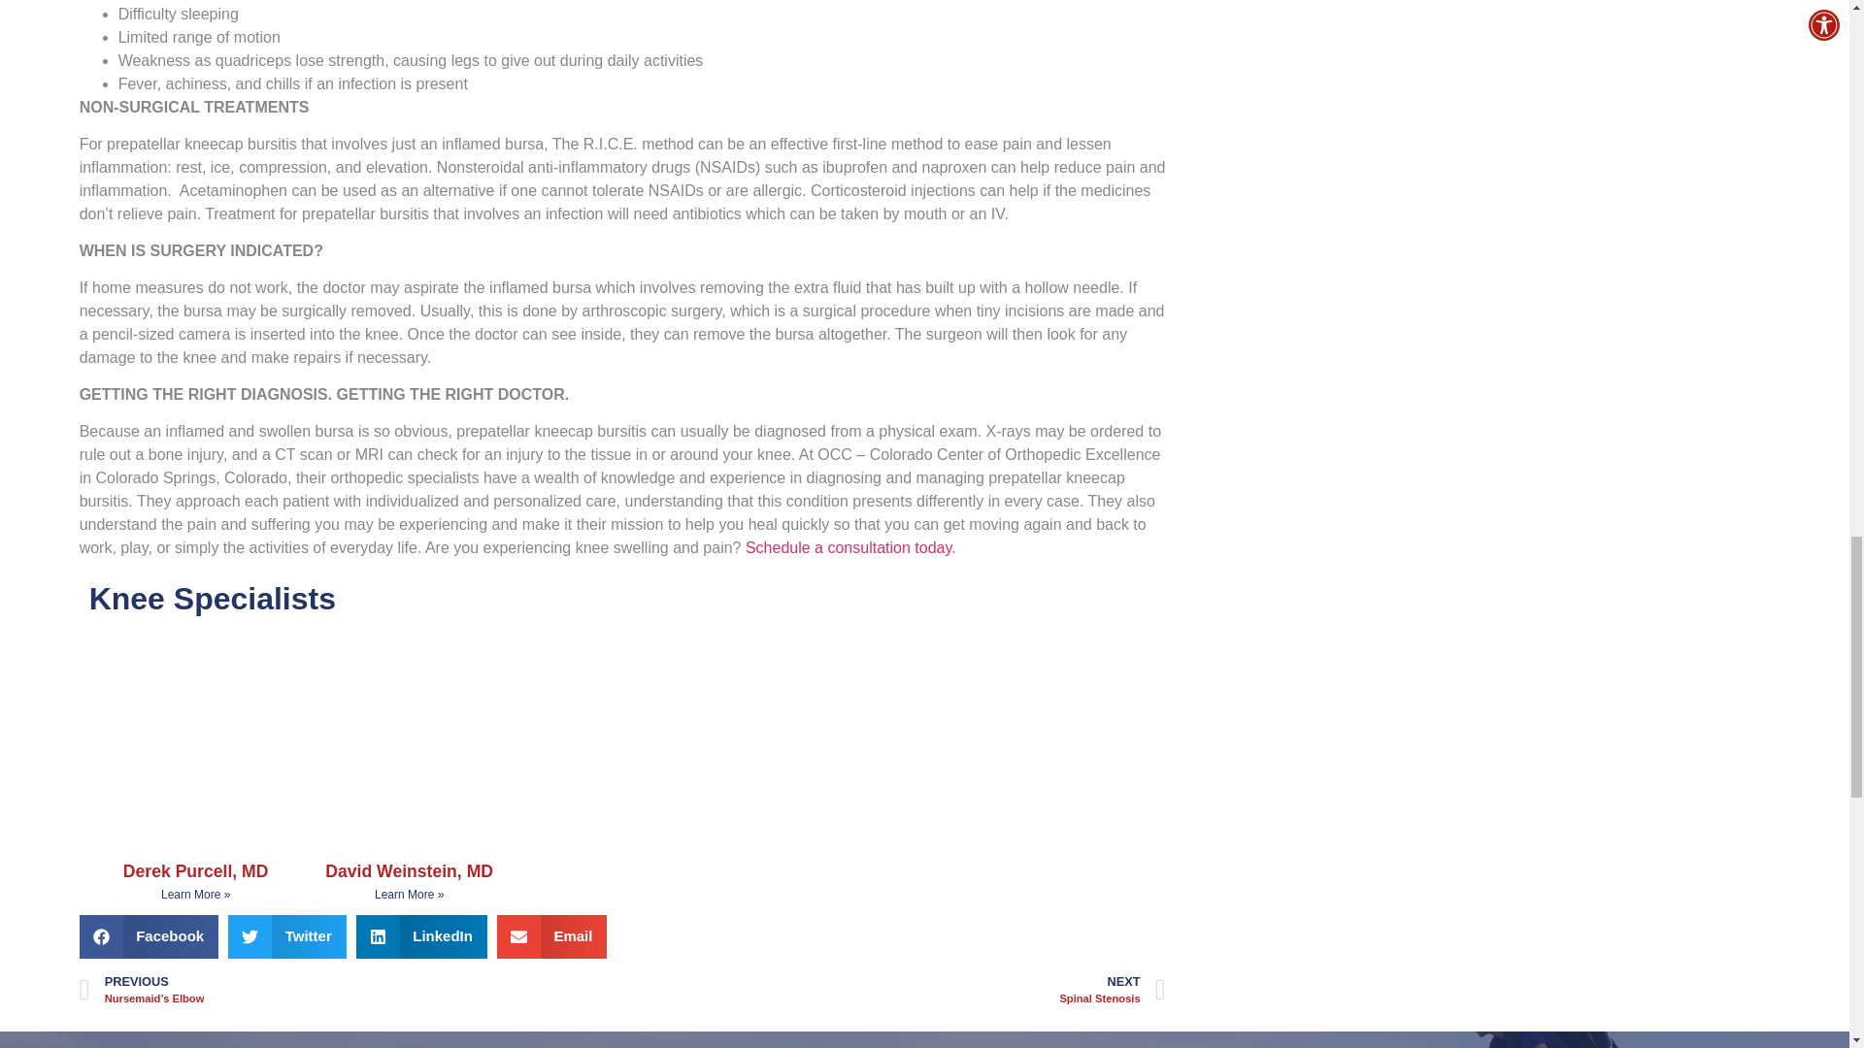 Image resolution: width=1864 pixels, height=1048 pixels. Describe the element at coordinates (850, 547) in the screenshot. I see `Schedule a consultation today.` at that location.